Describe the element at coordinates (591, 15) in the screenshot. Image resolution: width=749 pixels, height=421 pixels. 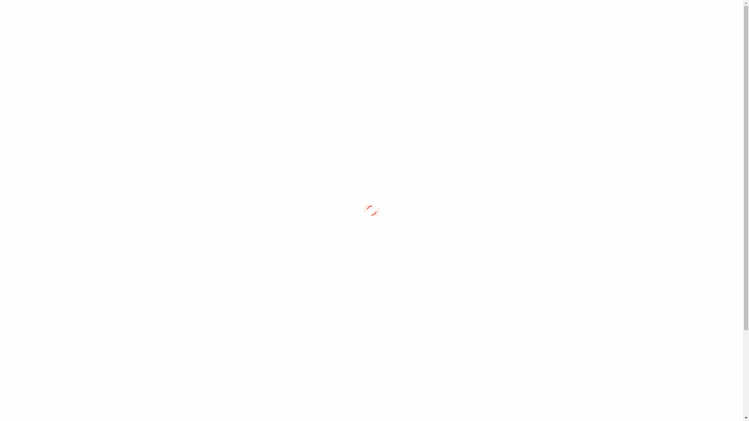
I see `Home` at that location.